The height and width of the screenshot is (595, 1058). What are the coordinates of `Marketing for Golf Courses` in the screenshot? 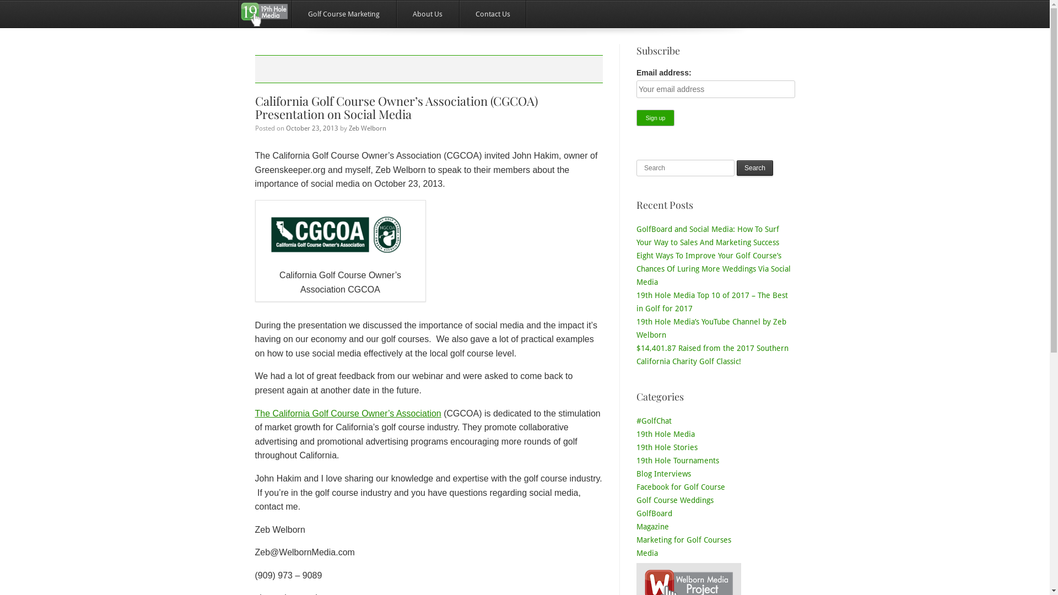 It's located at (684, 540).